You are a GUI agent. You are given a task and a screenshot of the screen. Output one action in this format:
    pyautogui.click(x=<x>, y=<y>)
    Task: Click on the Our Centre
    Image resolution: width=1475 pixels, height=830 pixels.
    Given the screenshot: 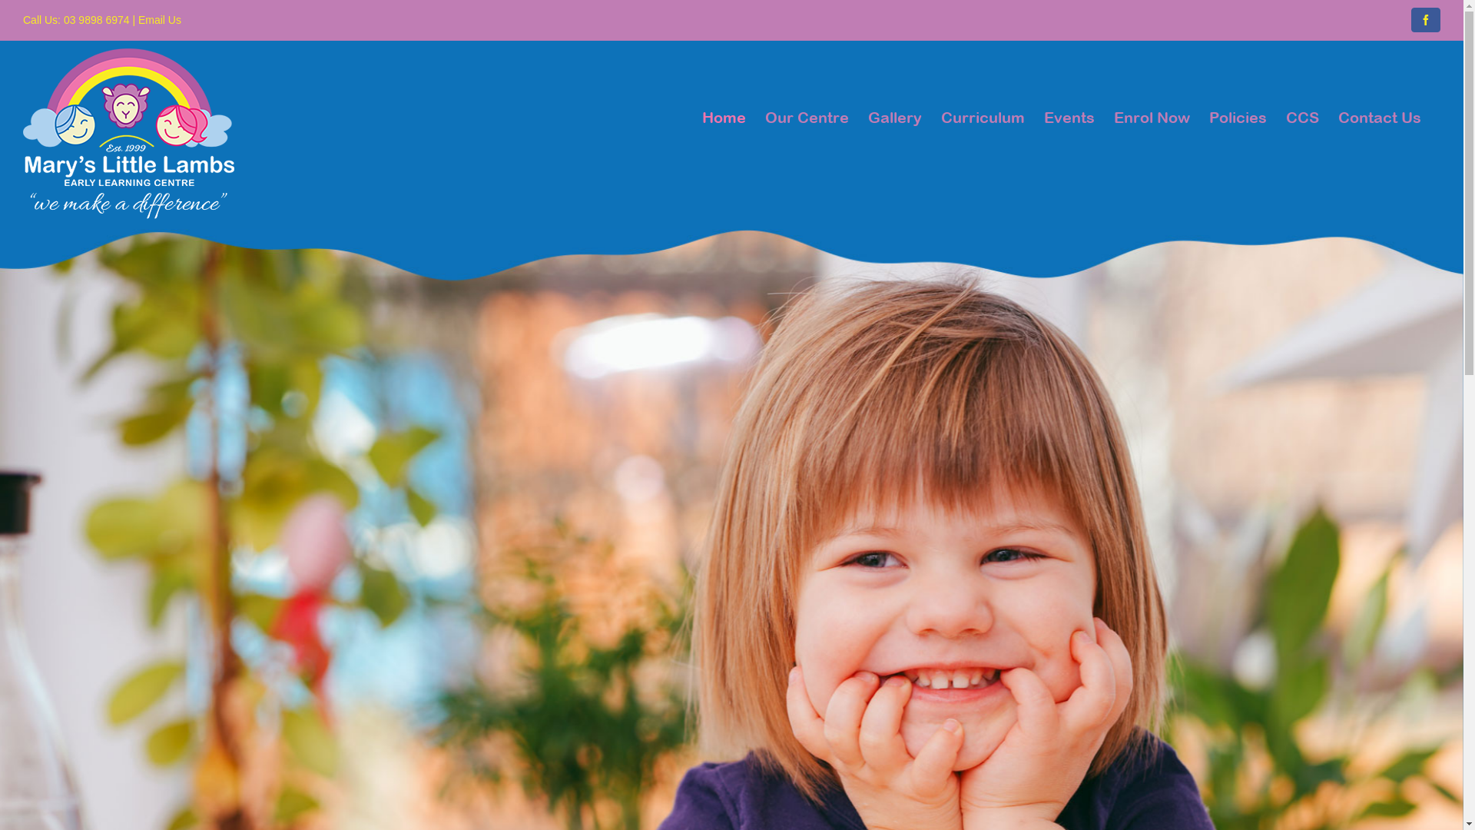 What is the action you would take?
    pyautogui.click(x=807, y=92)
    